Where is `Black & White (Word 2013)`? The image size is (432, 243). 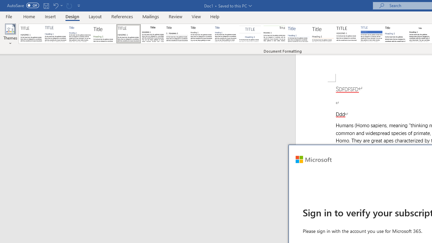
Black & White (Word 2013) is located at coordinates (201, 34).